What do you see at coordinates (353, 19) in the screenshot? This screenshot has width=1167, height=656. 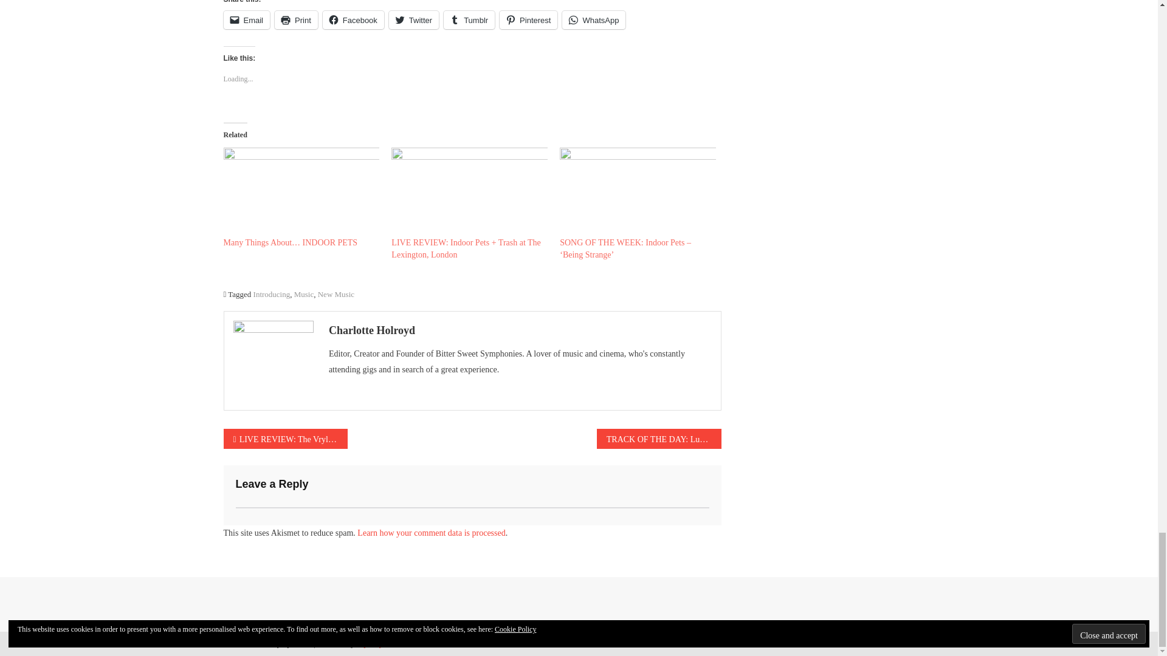 I see `Facebook` at bounding box center [353, 19].